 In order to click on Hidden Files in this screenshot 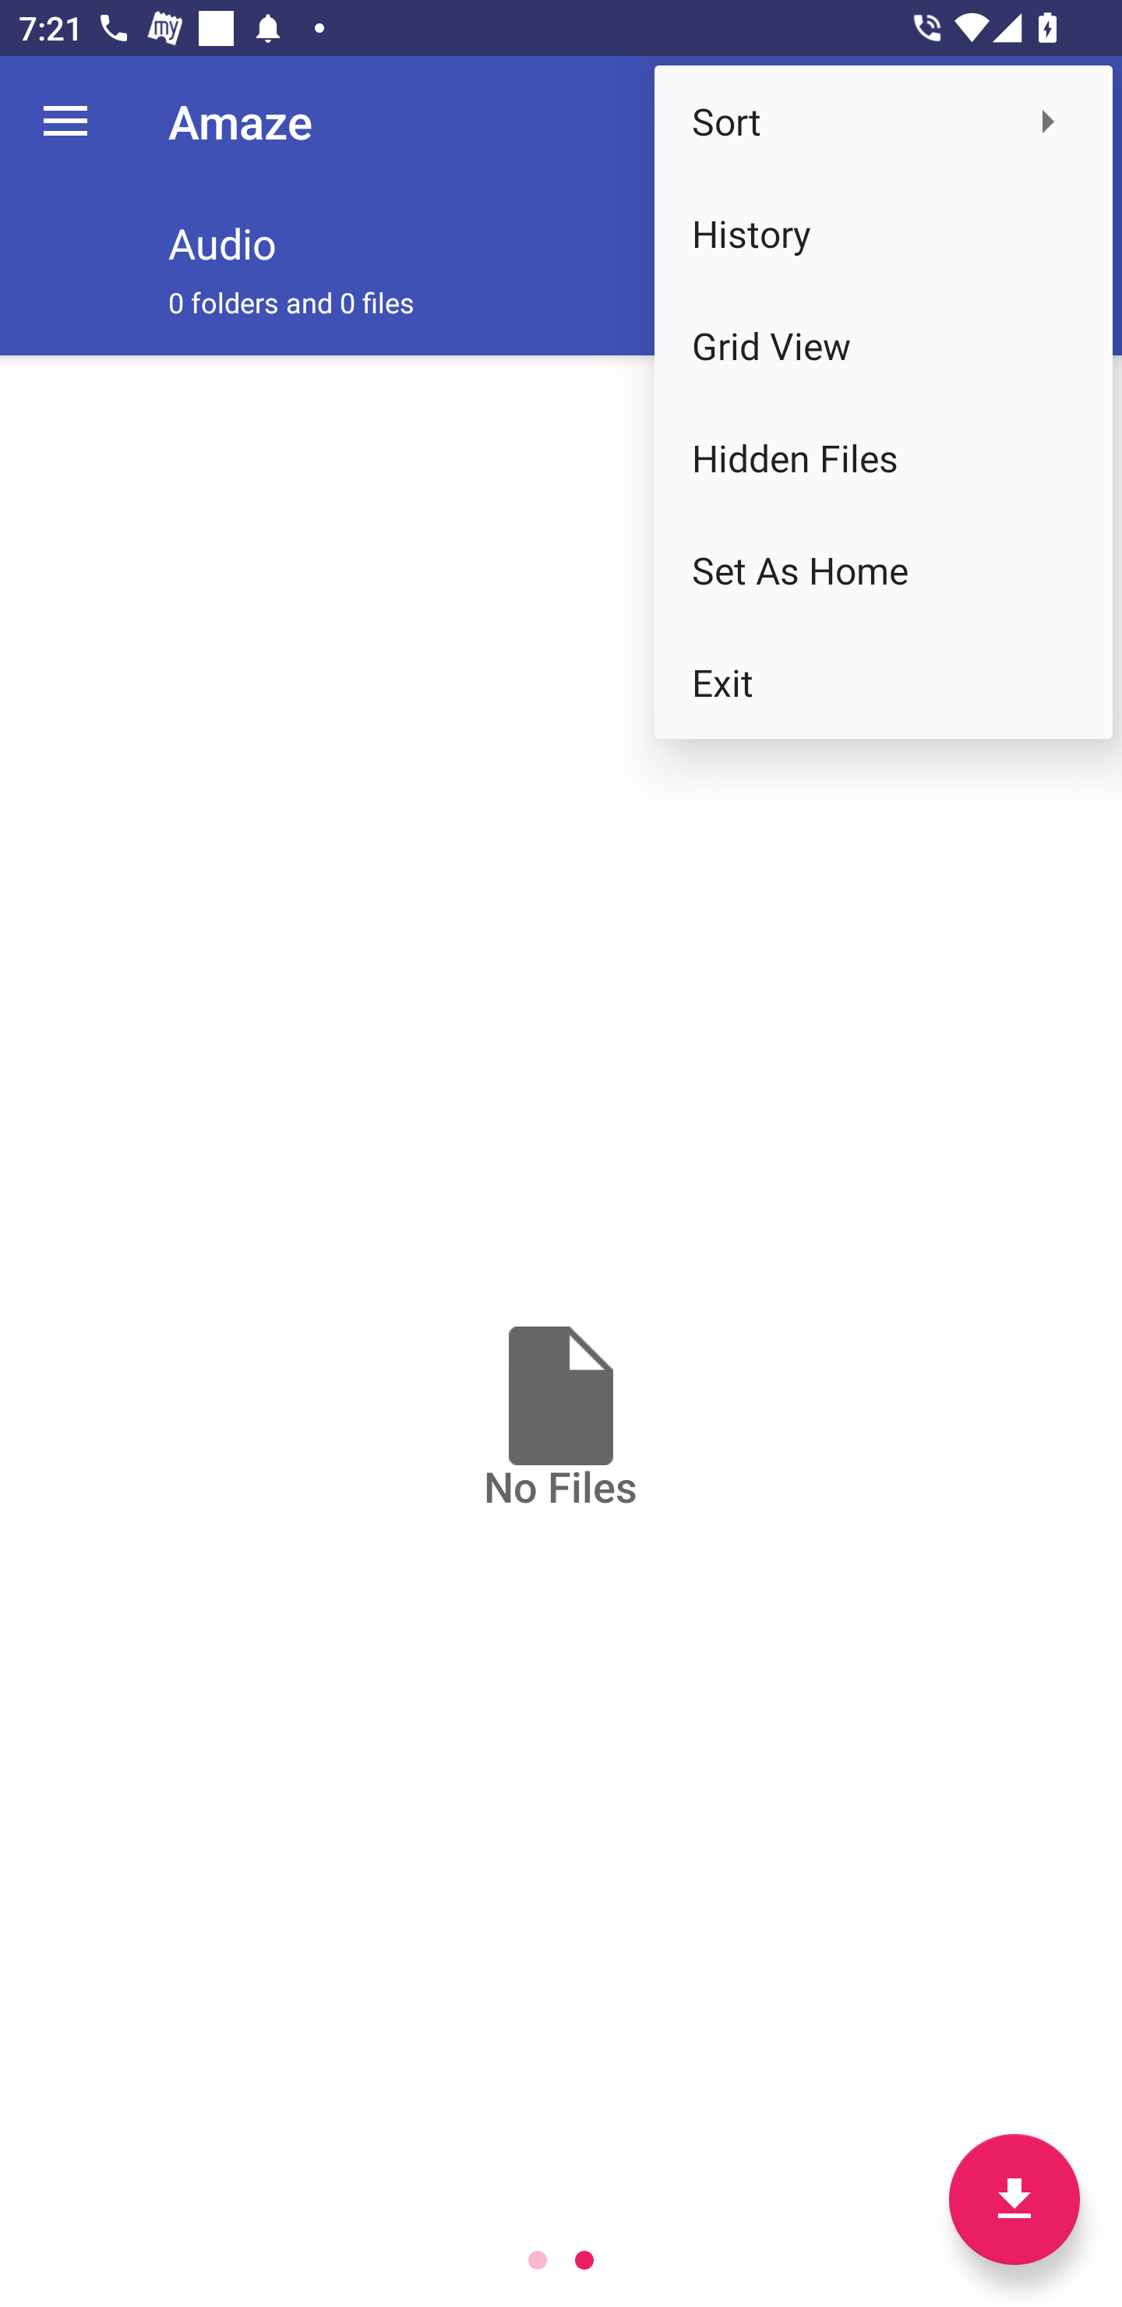, I will do `click(884, 458)`.